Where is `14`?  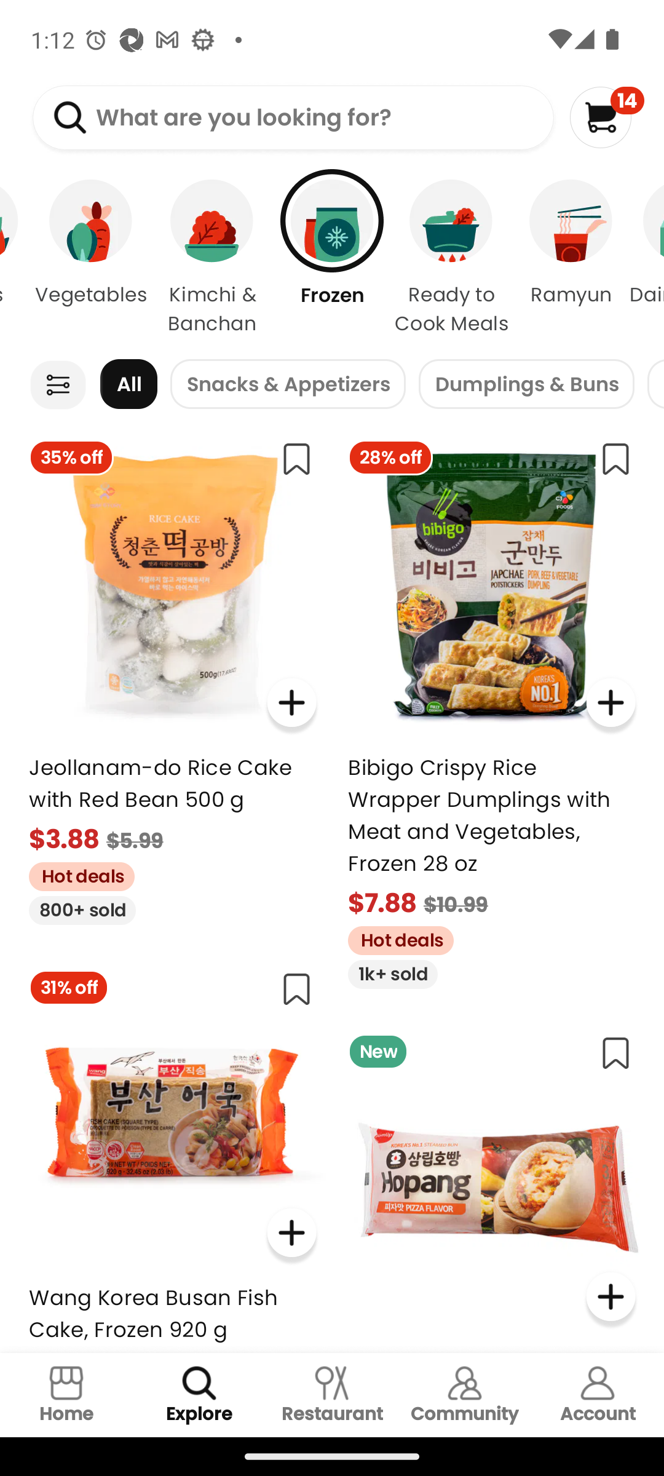 14 is located at coordinates (606, 117).